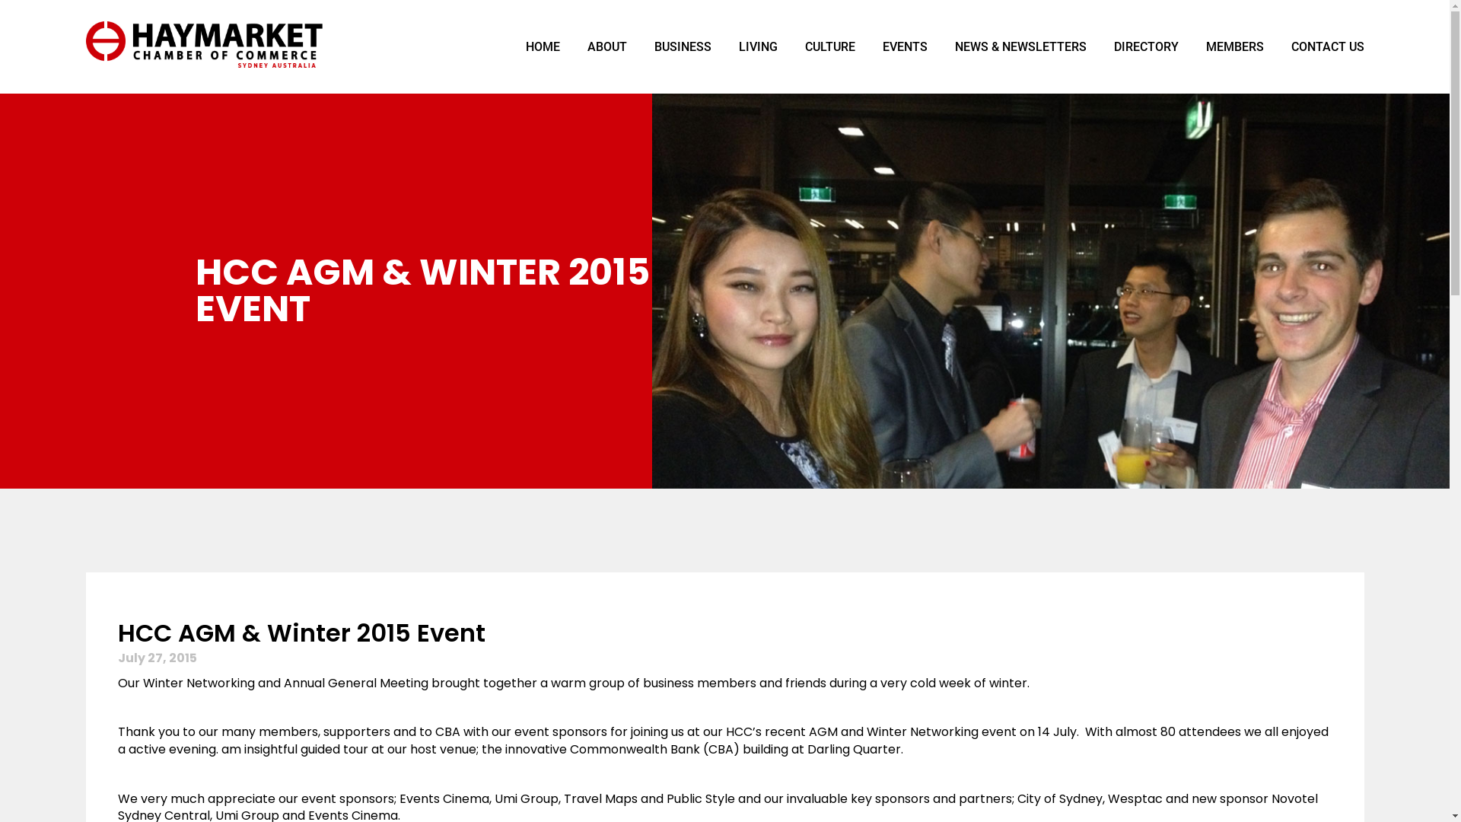  Describe the element at coordinates (1234, 47) in the screenshot. I see `MEMBERS` at that location.